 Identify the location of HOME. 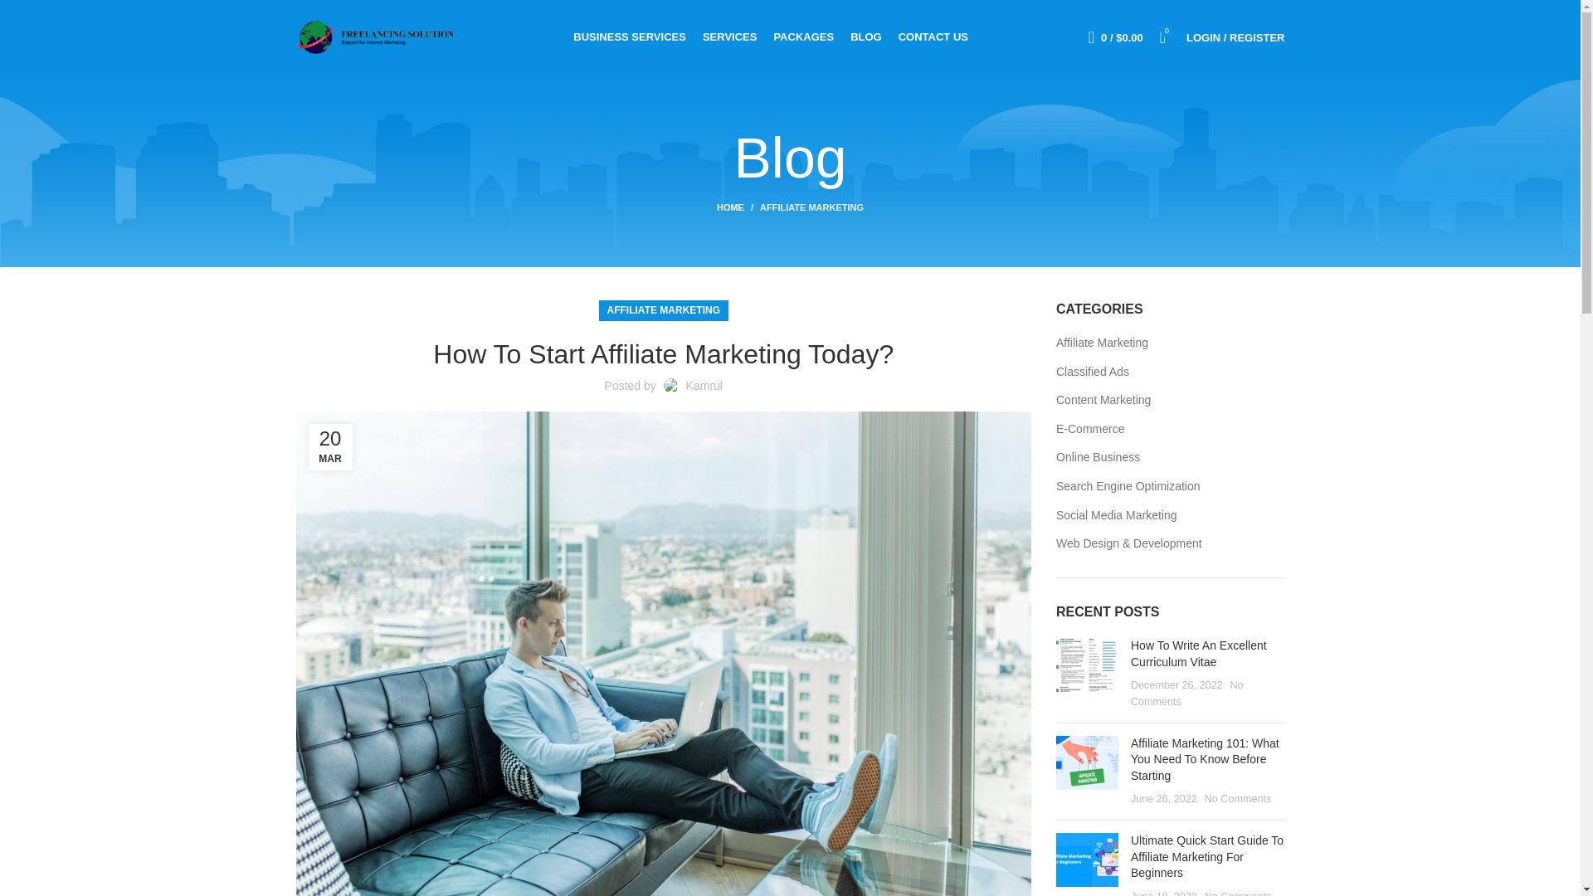
(738, 207).